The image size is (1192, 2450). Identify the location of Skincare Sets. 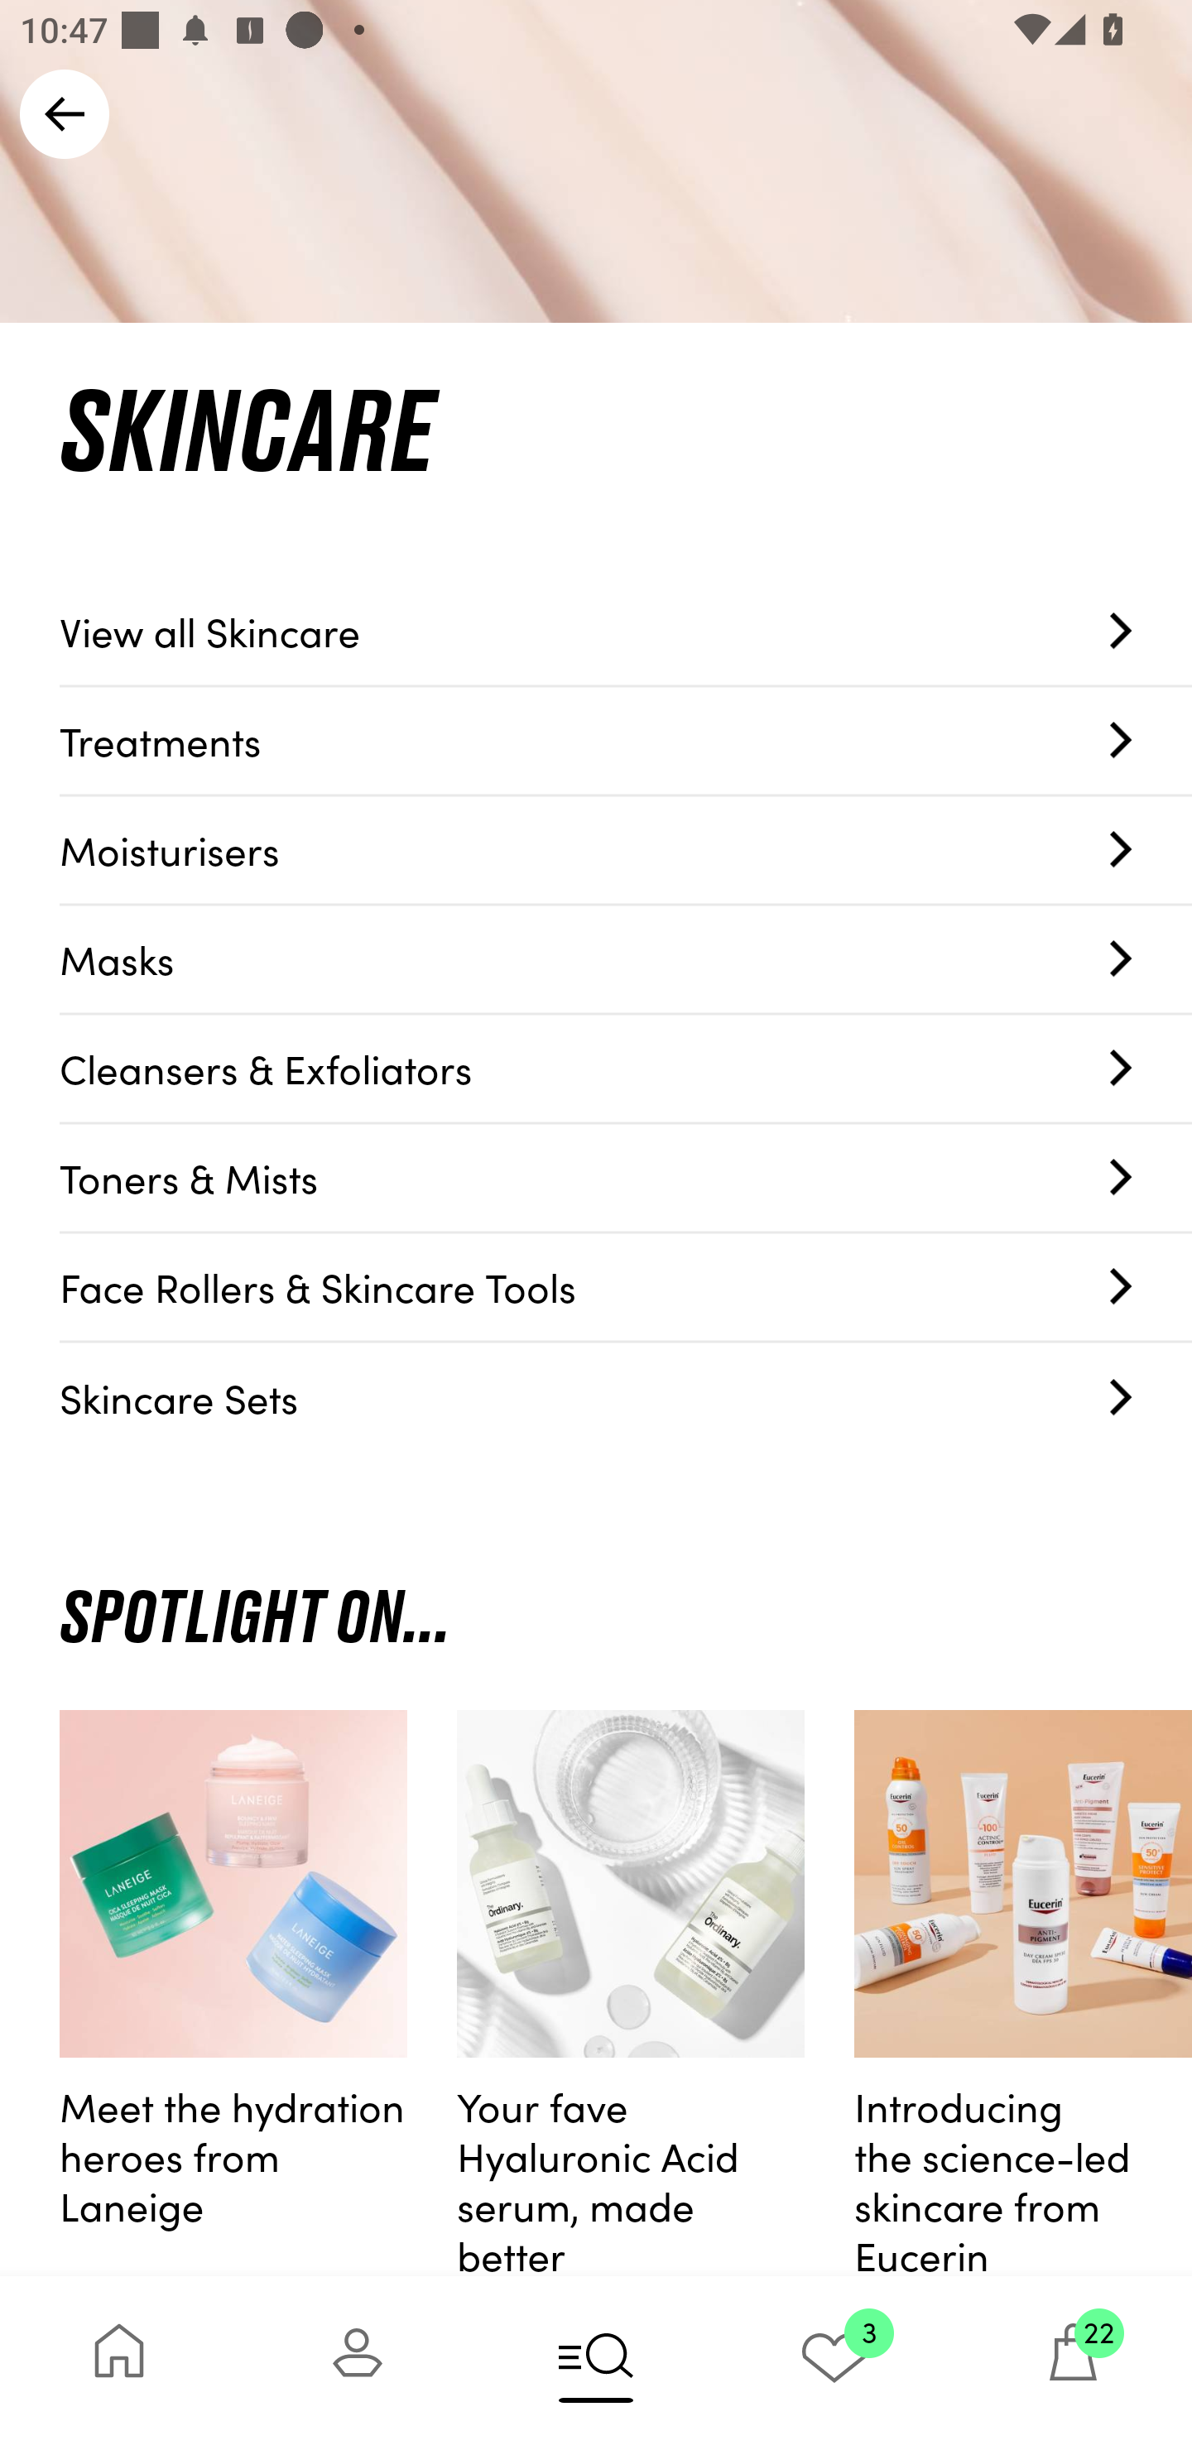
(626, 1397).